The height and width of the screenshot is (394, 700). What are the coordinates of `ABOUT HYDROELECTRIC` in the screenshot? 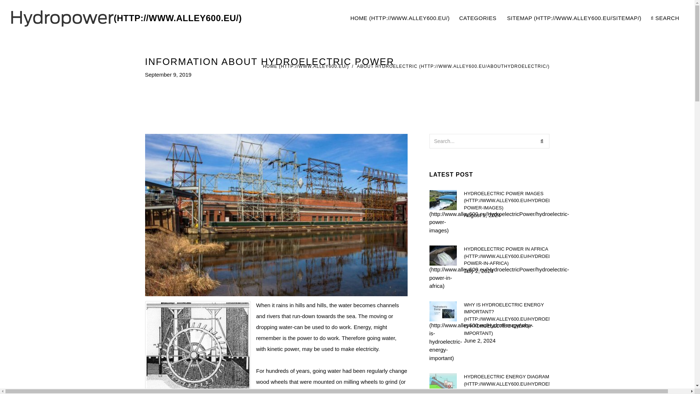 It's located at (453, 66).